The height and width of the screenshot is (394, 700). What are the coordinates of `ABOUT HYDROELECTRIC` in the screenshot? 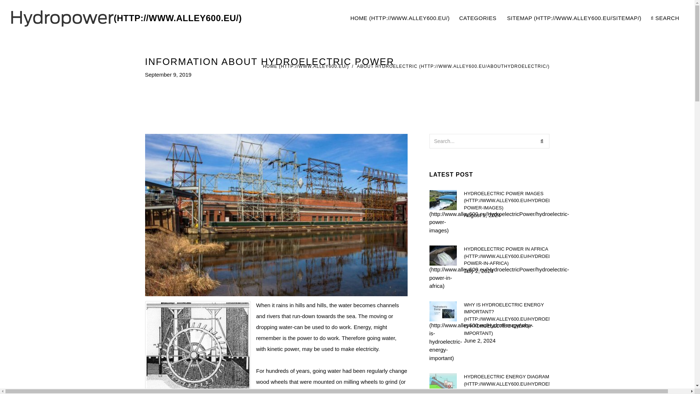 It's located at (453, 66).